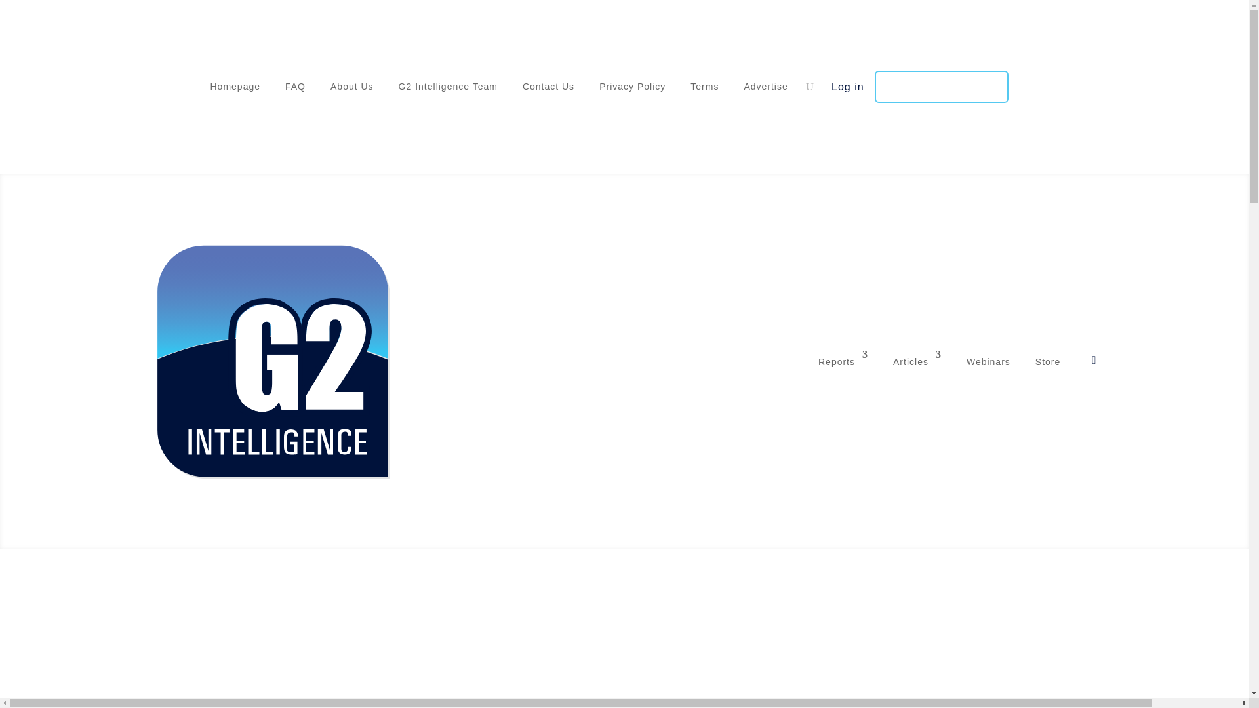  Describe the element at coordinates (295, 90) in the screenshot. I see `FAQ` at that location.